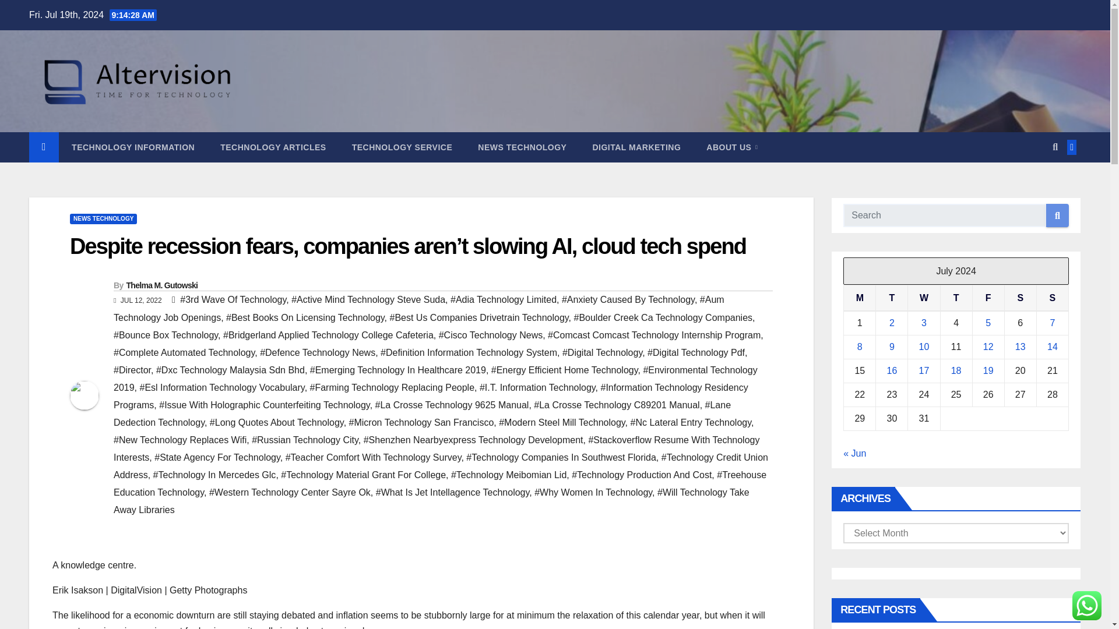 Image resolution: width=1119 pixels, height=629 pixels. I want to click on TECHNOLOGY SERVICE, so click(402, 147).